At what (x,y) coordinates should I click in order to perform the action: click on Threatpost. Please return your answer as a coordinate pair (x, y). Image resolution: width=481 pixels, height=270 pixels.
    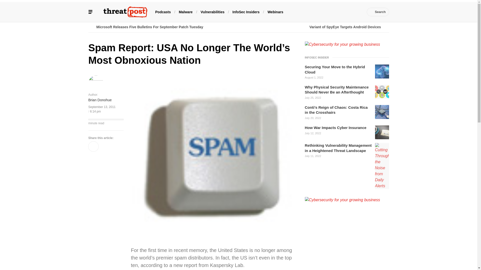
    Looking at the image, I should click on (125, 12).